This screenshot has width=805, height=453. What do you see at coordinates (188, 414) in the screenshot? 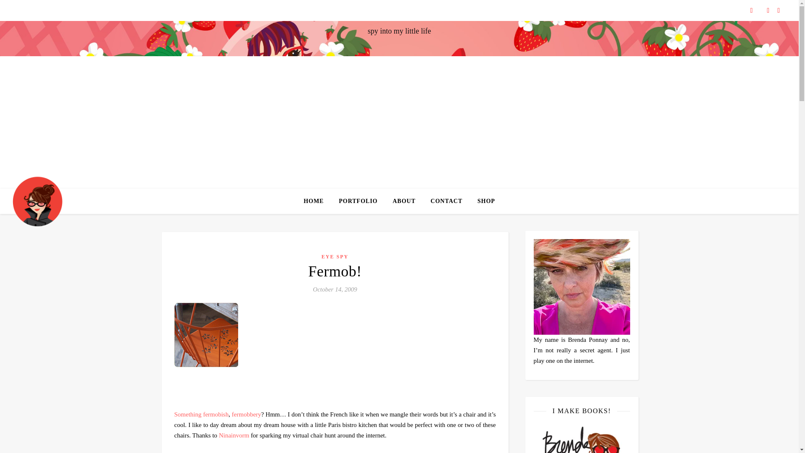
I see `Something` at bounding box center [188, 414].